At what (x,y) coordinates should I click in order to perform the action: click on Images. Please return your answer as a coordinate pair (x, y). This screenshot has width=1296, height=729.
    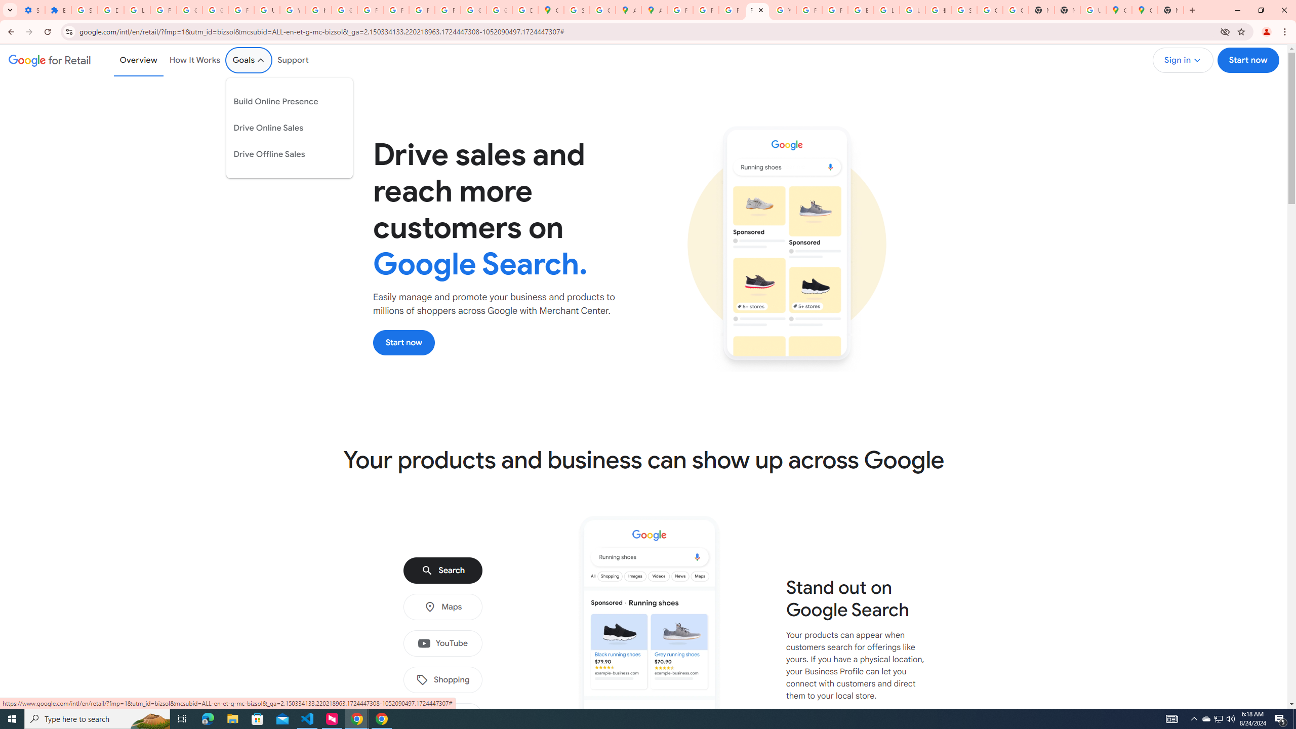
    Looking at the image, I should click on (442, 716).